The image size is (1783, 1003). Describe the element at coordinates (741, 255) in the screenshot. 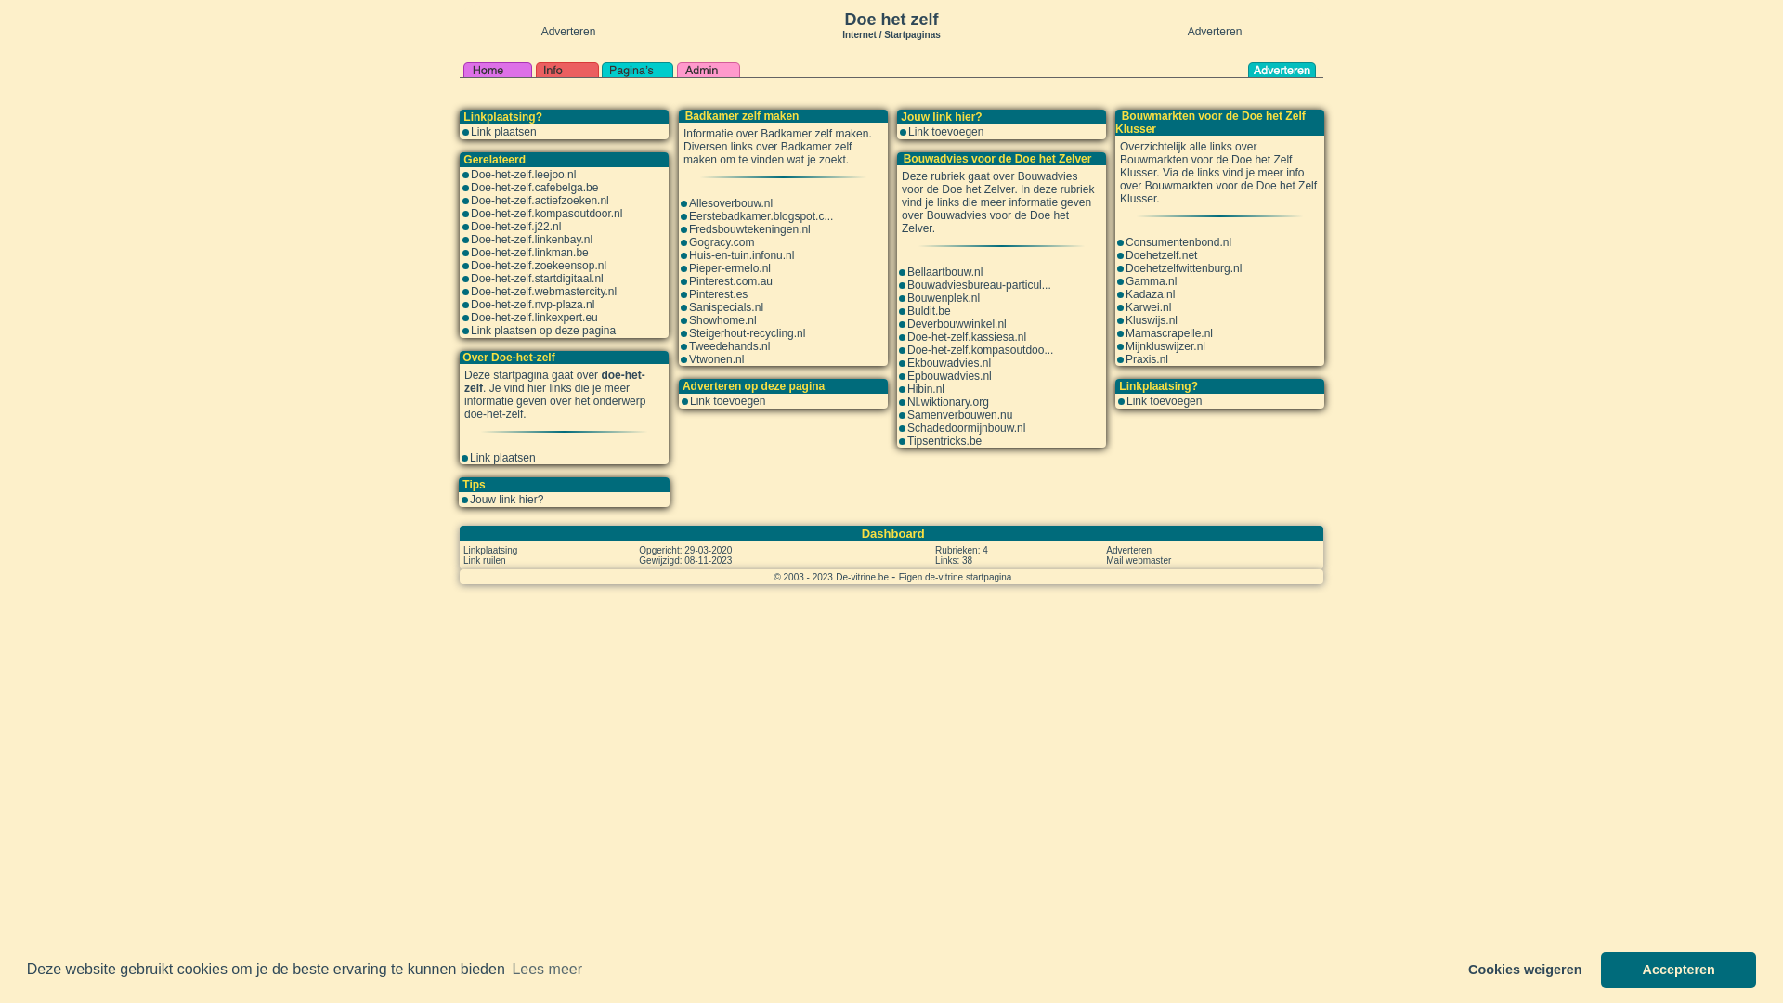

I see `Huis-en-tuin.infonu.nl` at that location.